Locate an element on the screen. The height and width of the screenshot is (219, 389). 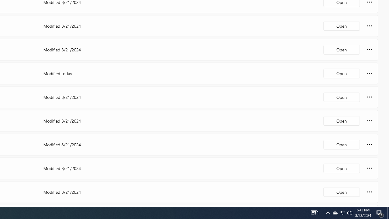
Q2790: 100% is located at coordinates (342, 192).